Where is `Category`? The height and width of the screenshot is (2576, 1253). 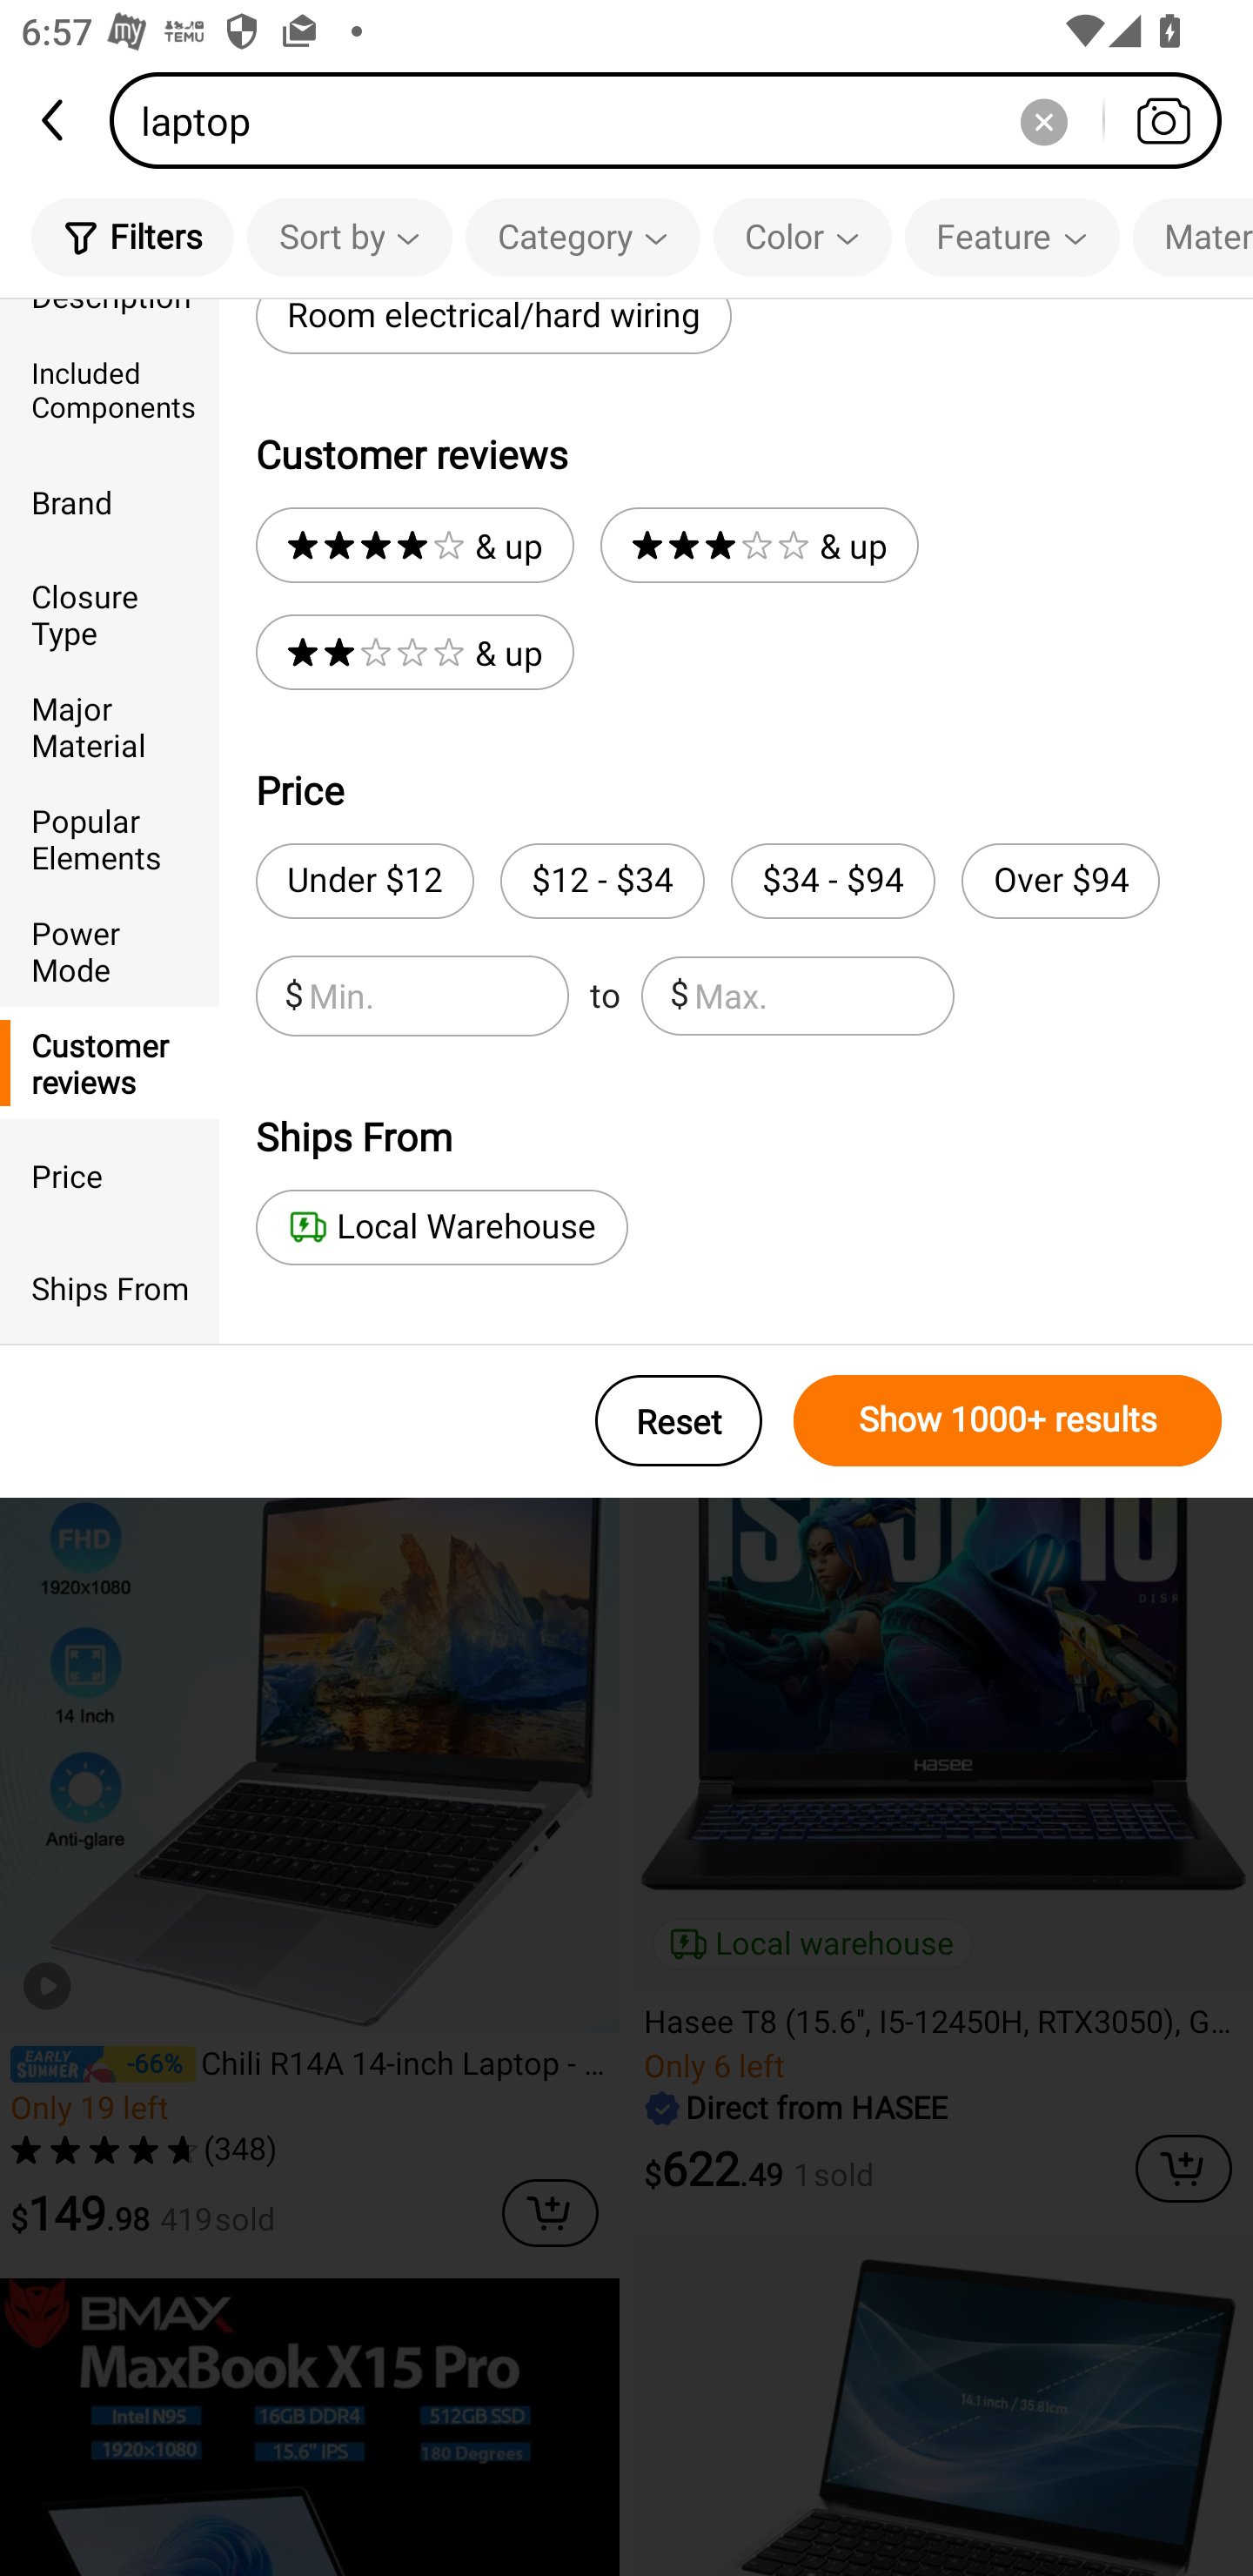 Category is located at coordinates (583, 237).